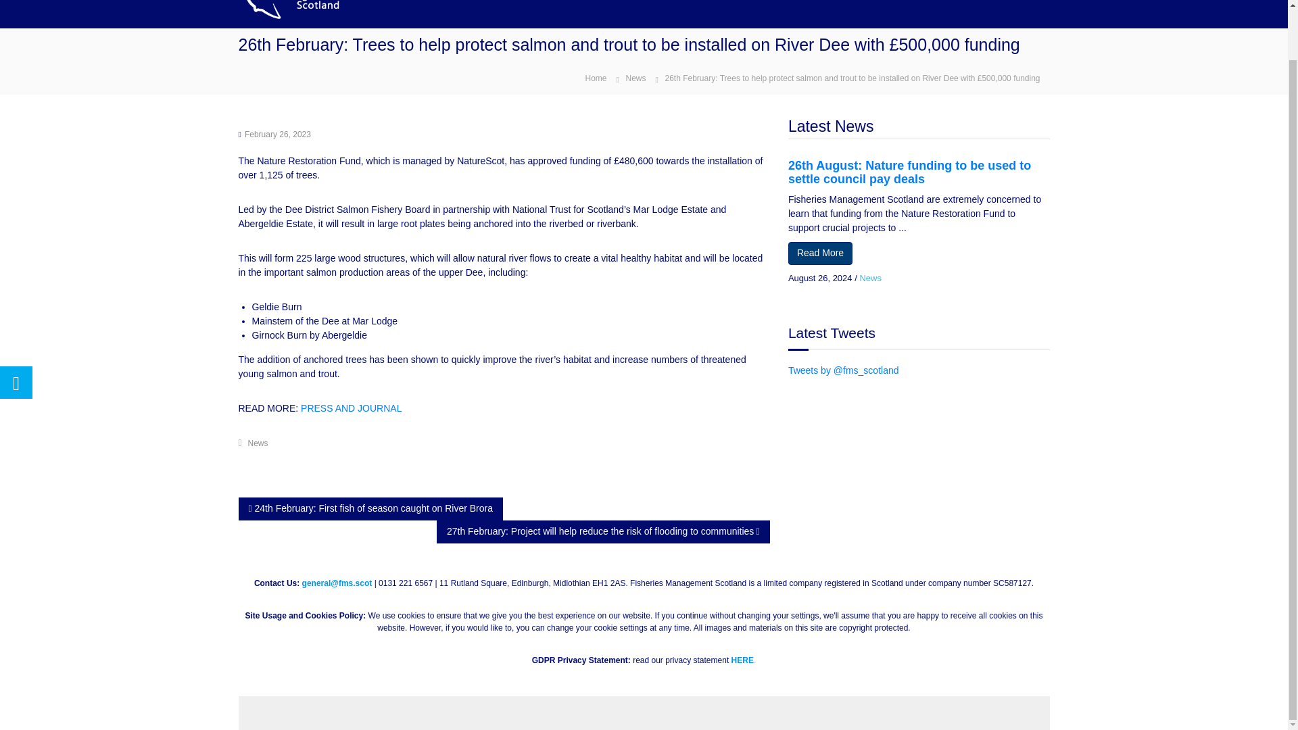  I want to click on News, so click(635, 78).